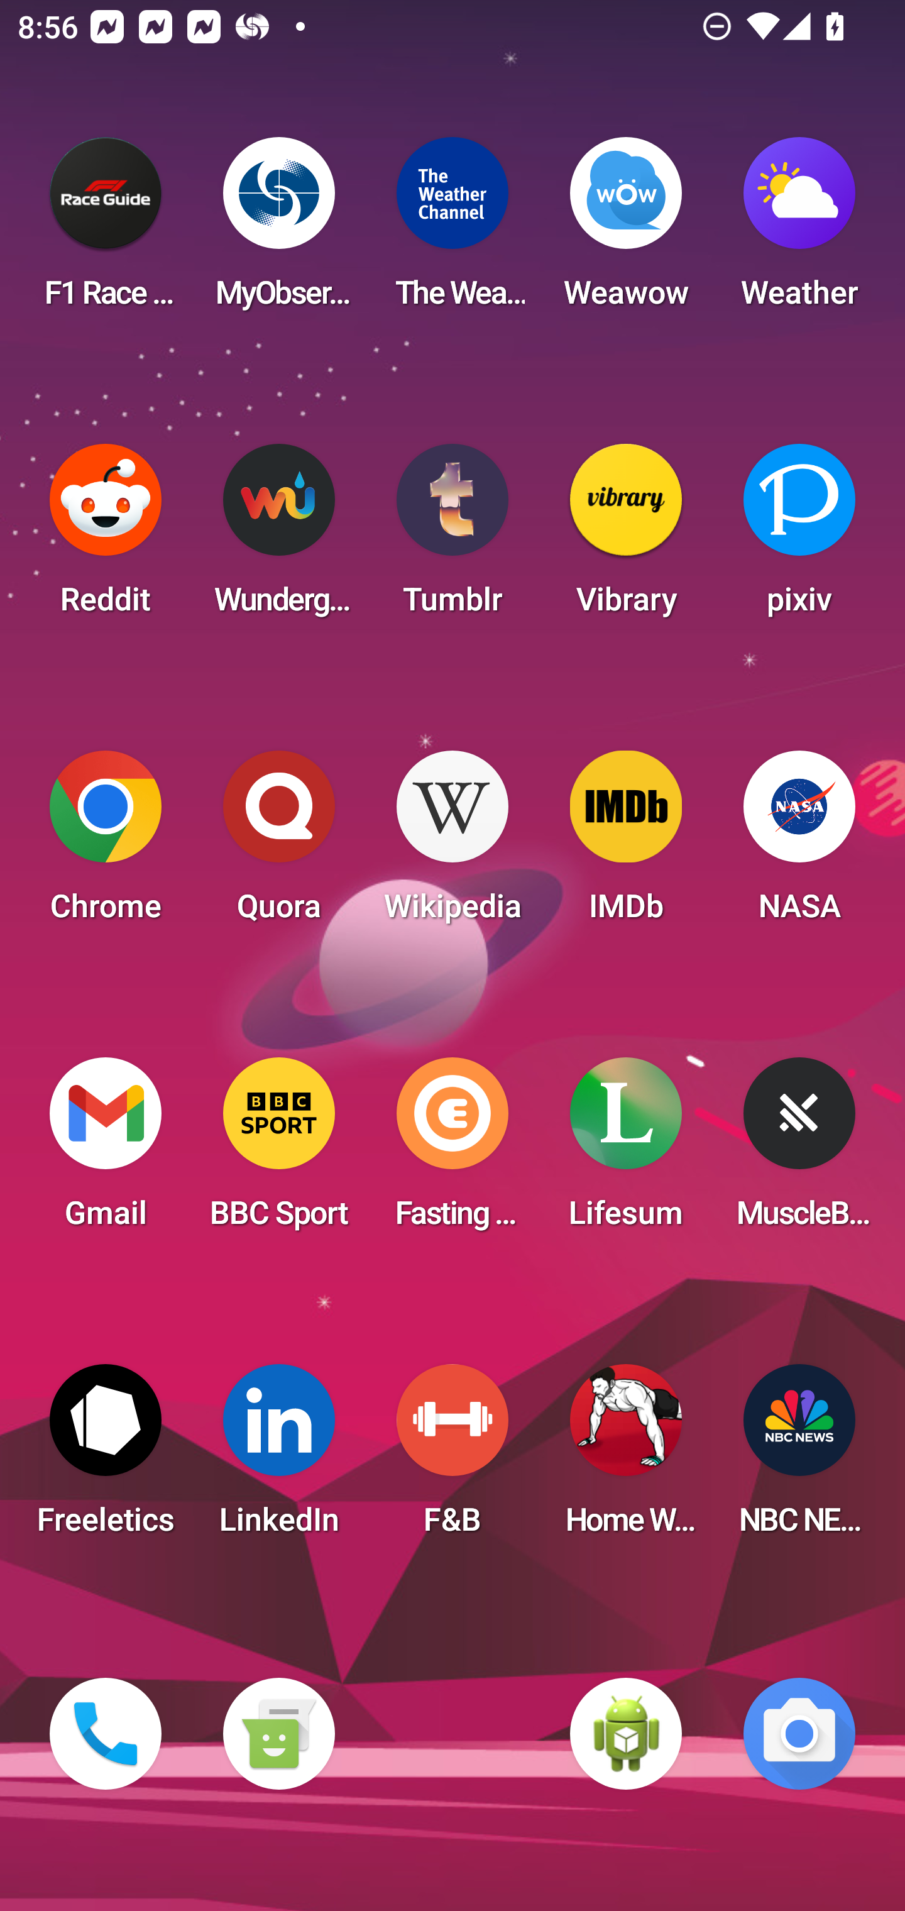  What do you see at coordinates (626, 537) in the screenshot?
I see `Vibrary` at bounding box center [626, 537].